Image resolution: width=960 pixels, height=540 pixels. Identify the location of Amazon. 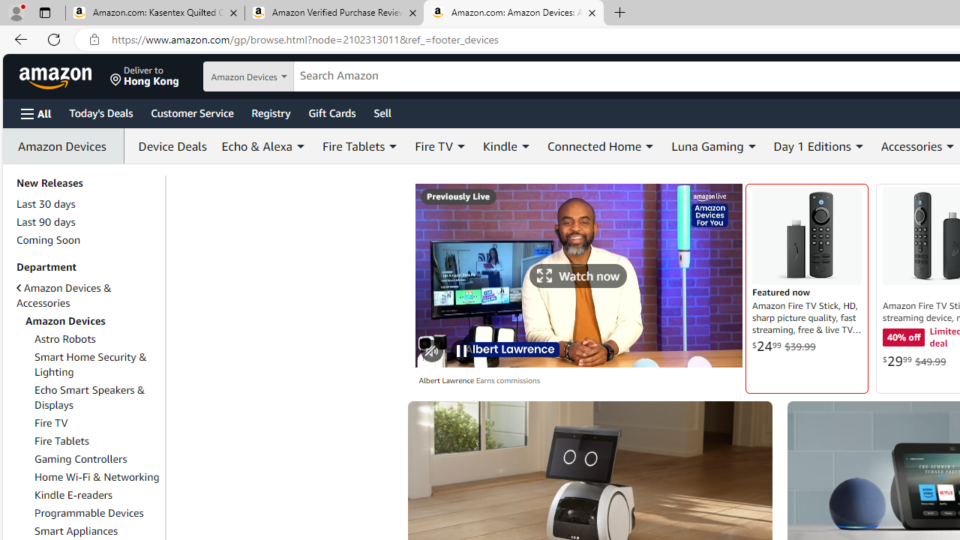
(57, 76).